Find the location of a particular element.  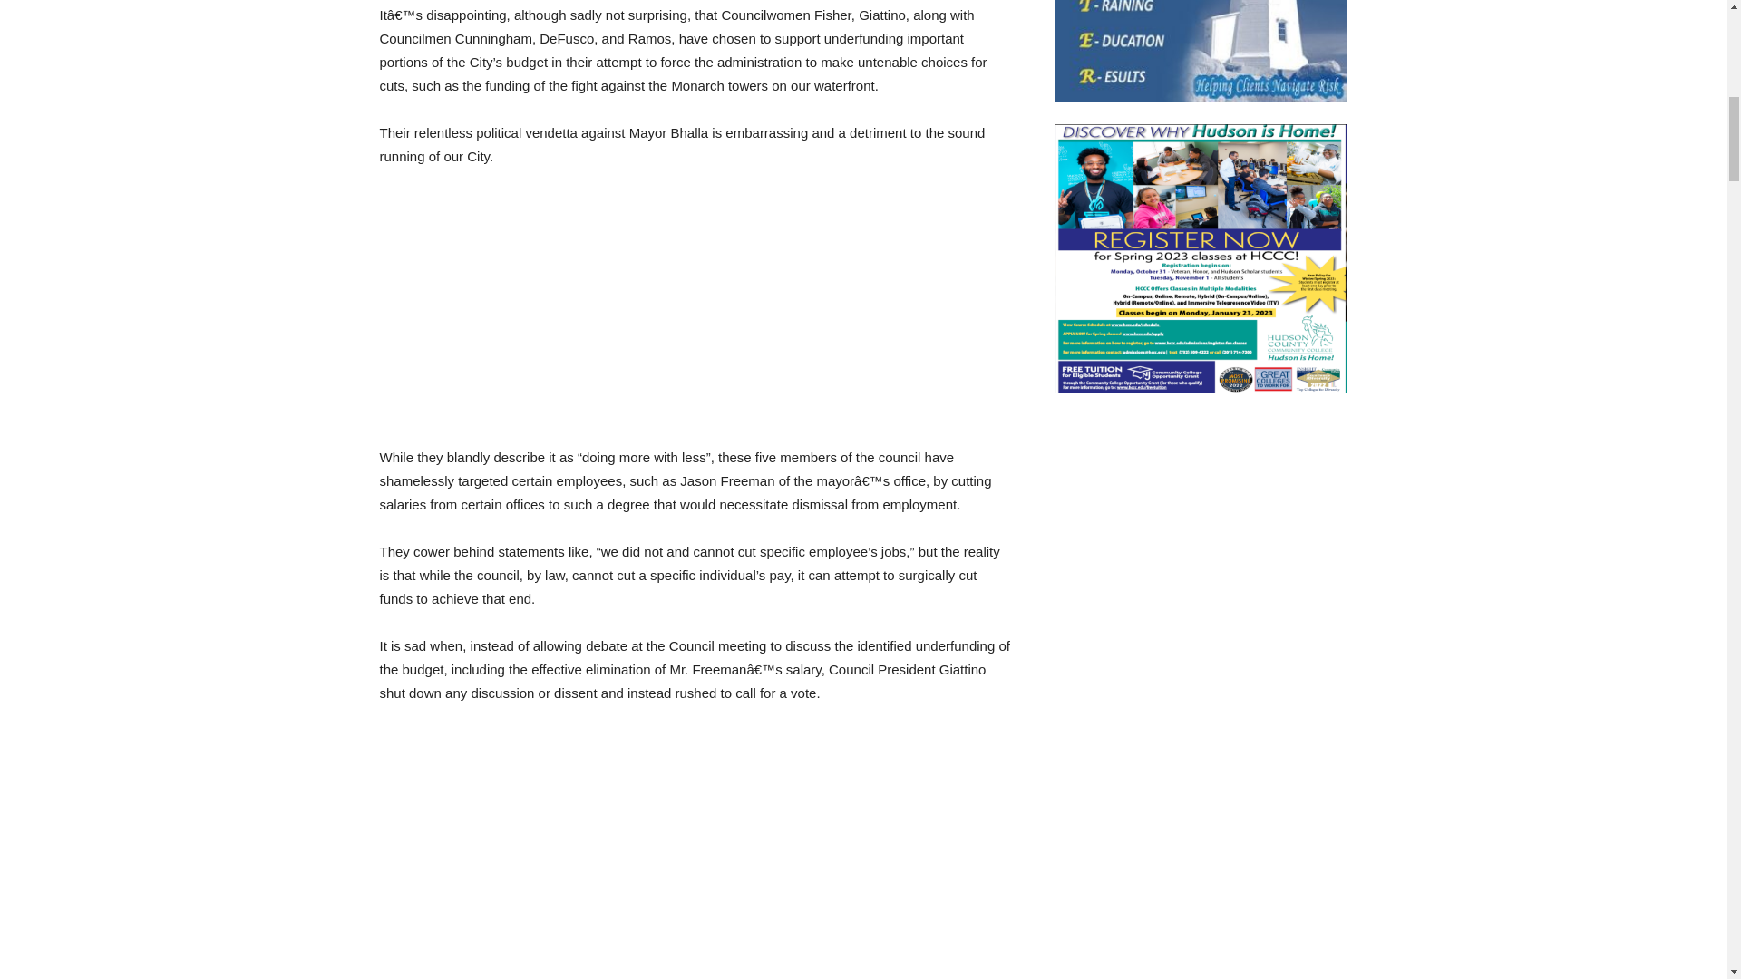

Advertisement is located at coordinates (695, 319).